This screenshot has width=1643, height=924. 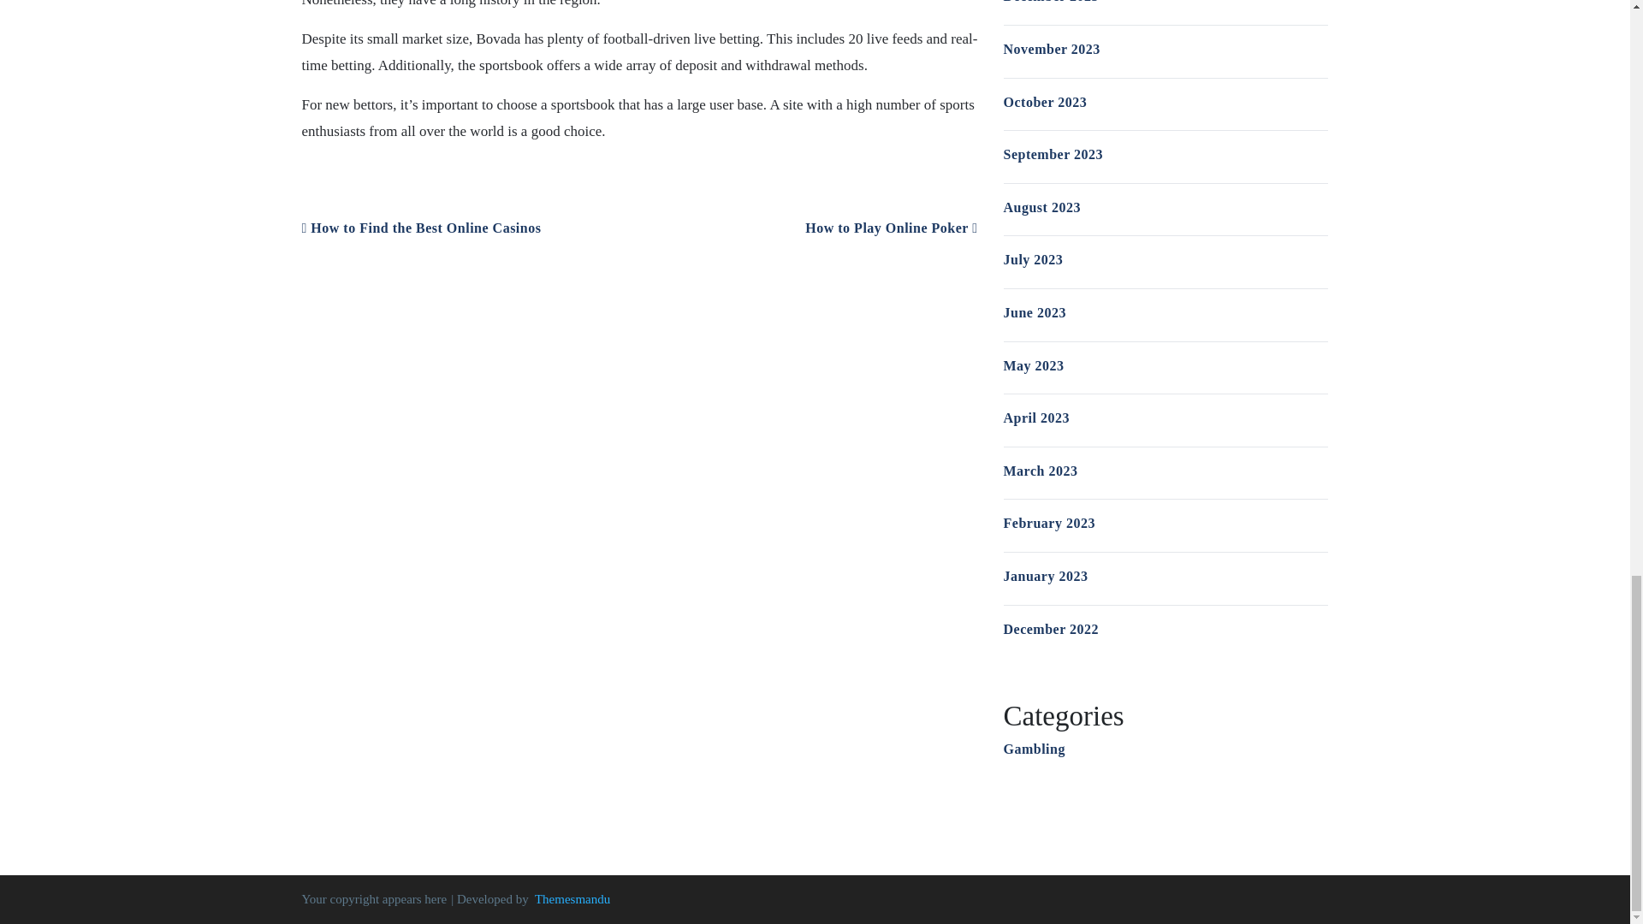 I want to click on November 2023, so click(x=1051, y=48).